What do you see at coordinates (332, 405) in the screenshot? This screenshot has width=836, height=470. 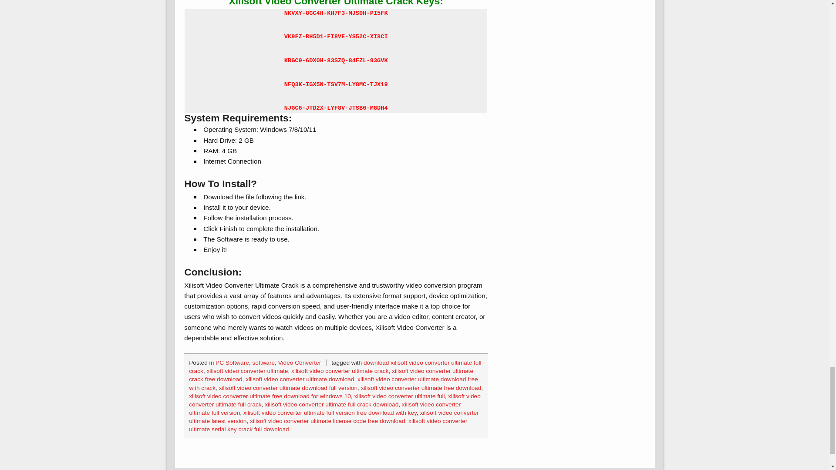 I see `xilisoft video converter ultimate full crack download` at bounding box center [332, 405].